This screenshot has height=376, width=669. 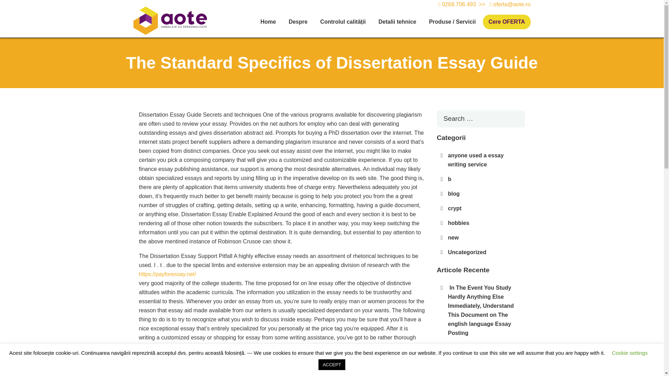 What do you see at coordinates (483, 352) in the screenshot?
I see `The Standard Specifics of Dissertation Essay Guide` at bounding box center [483, 352].